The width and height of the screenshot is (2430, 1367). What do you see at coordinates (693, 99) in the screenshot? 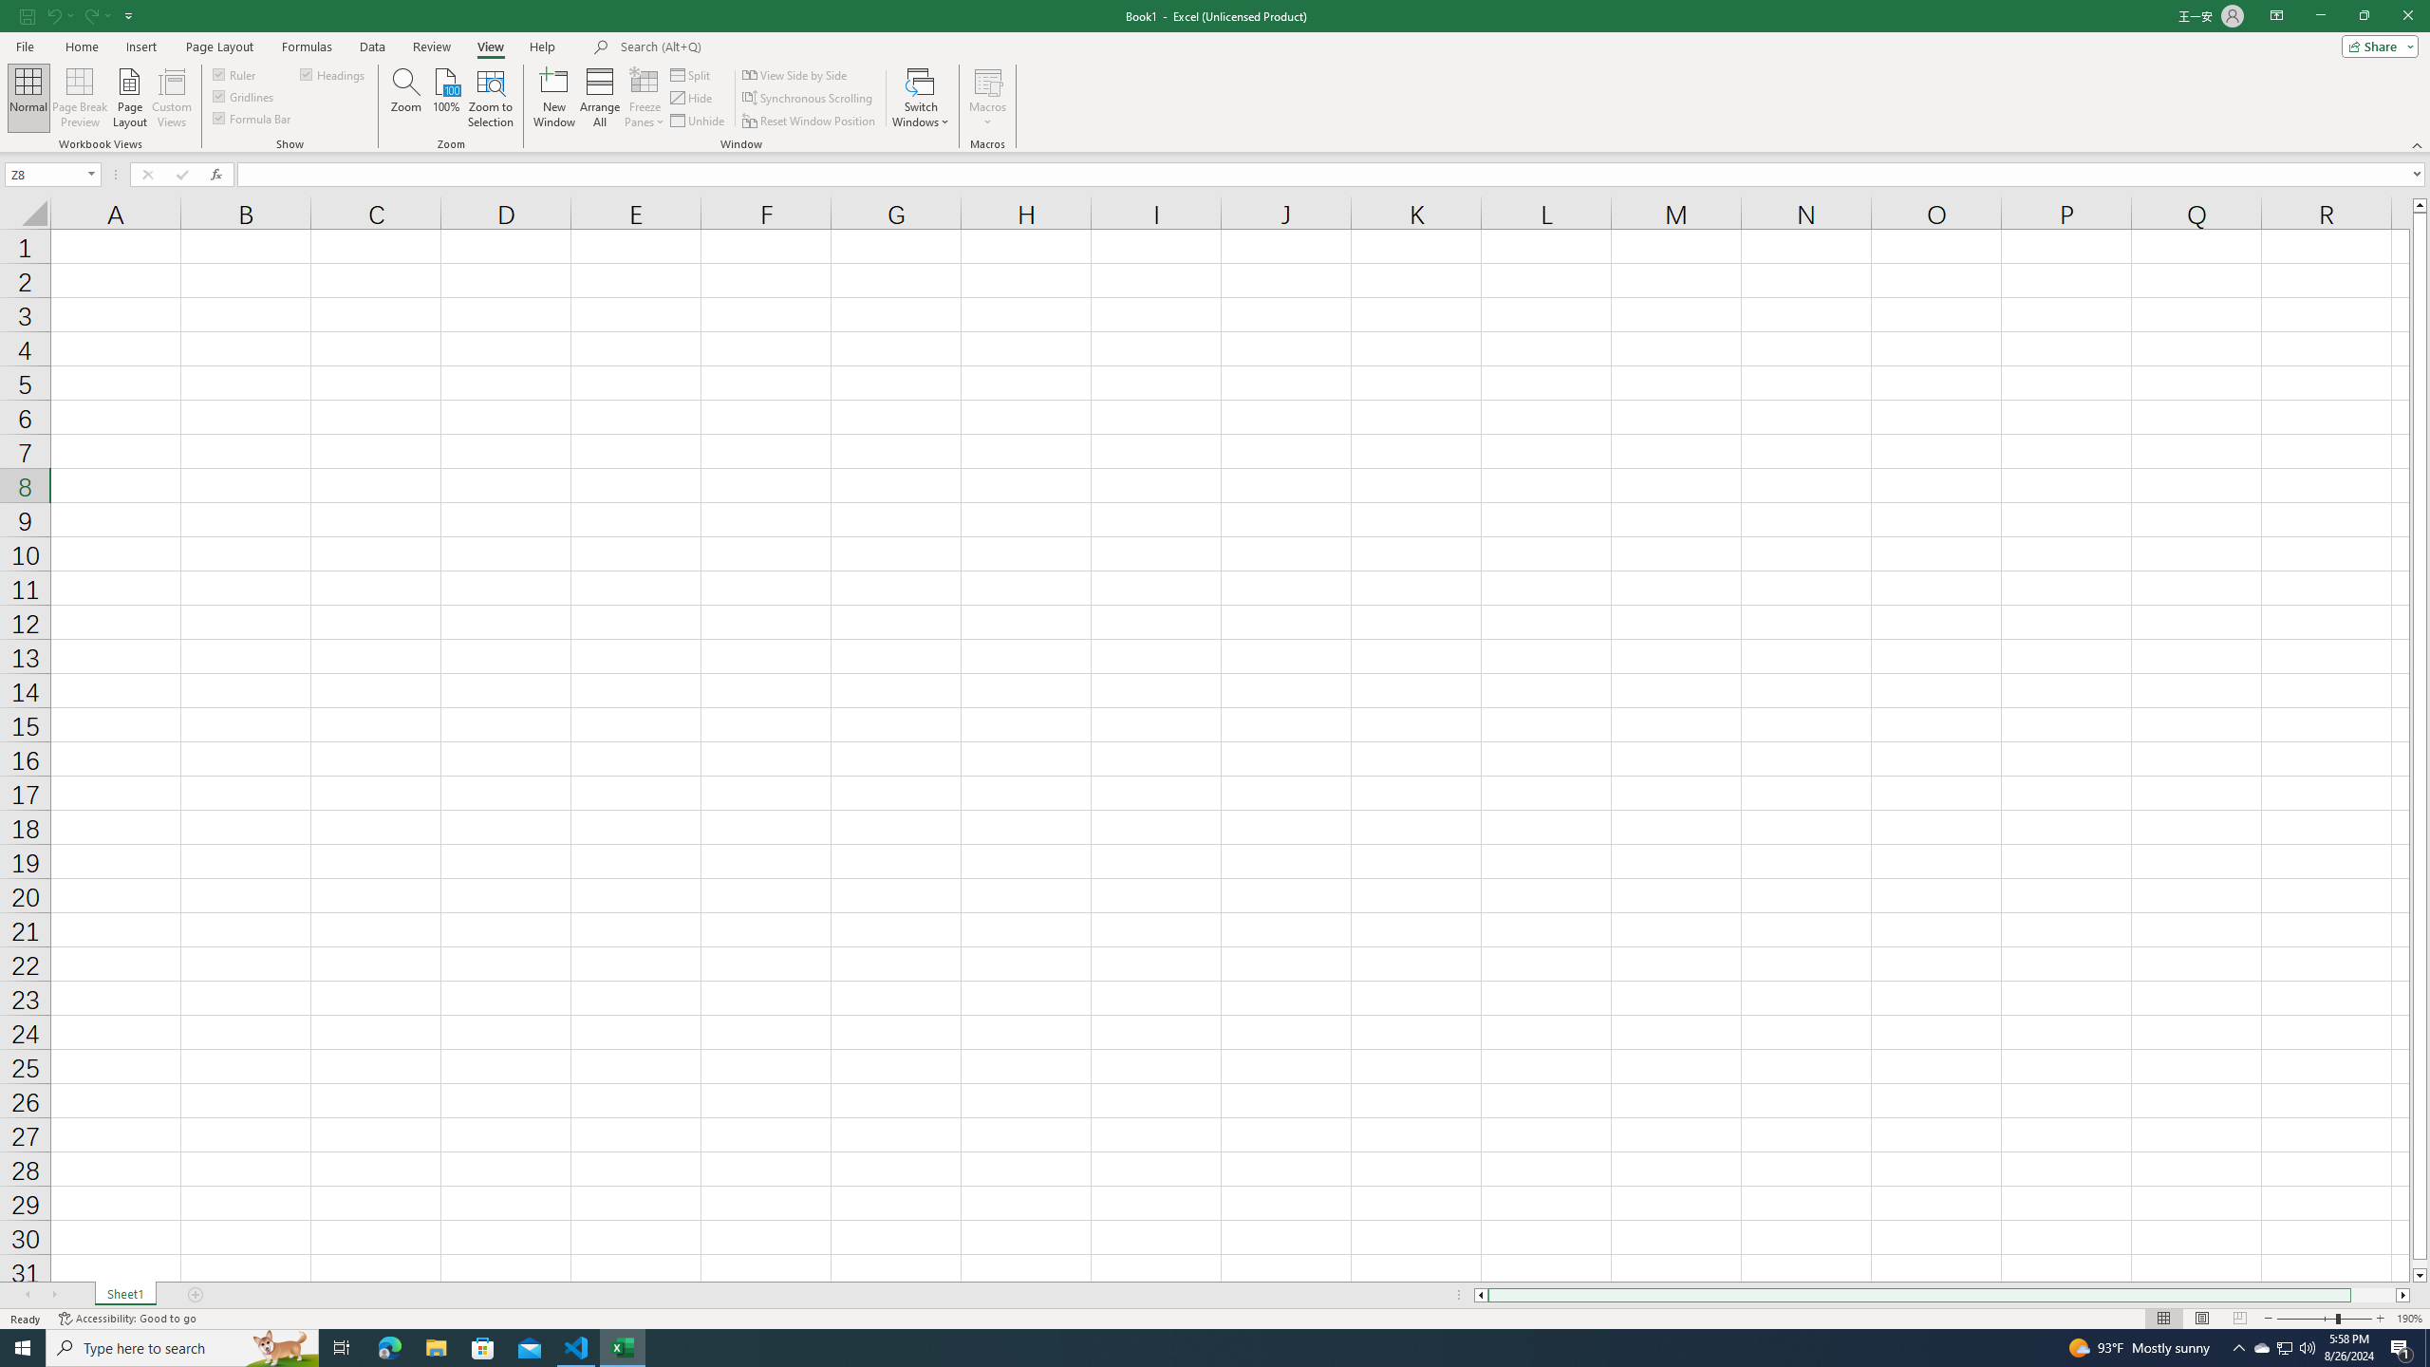
I see `Hide` at bounding box center [693, 99].